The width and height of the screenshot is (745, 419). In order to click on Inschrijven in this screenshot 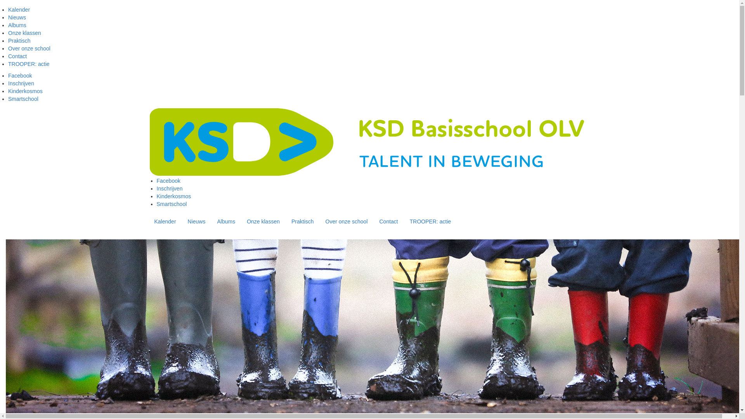, I will do `click(21, 83)`.